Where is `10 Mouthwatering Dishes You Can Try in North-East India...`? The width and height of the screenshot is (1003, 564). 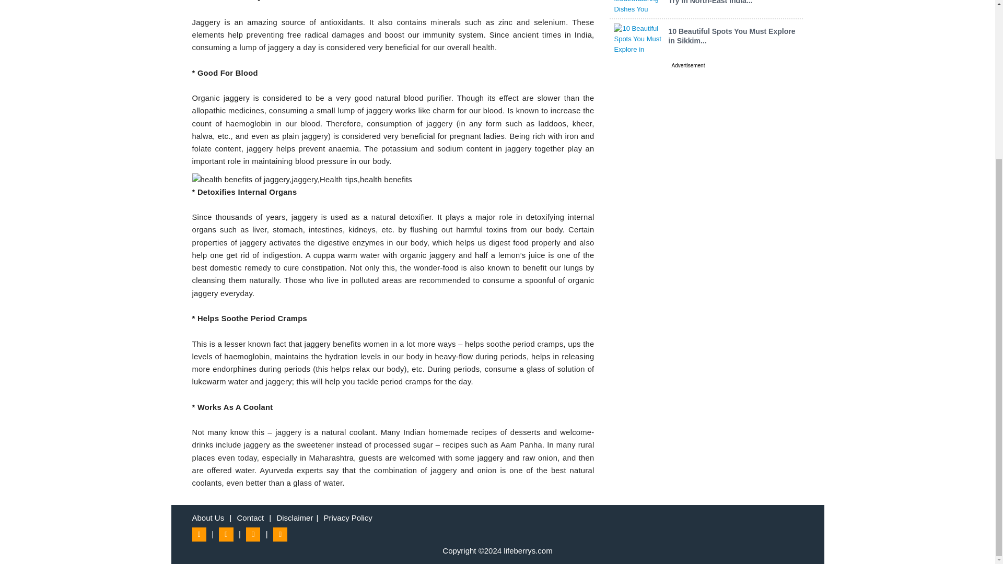
10 Mouthwatering Dishes You Can Try in North-East India... is located at coordinates (727, 2).